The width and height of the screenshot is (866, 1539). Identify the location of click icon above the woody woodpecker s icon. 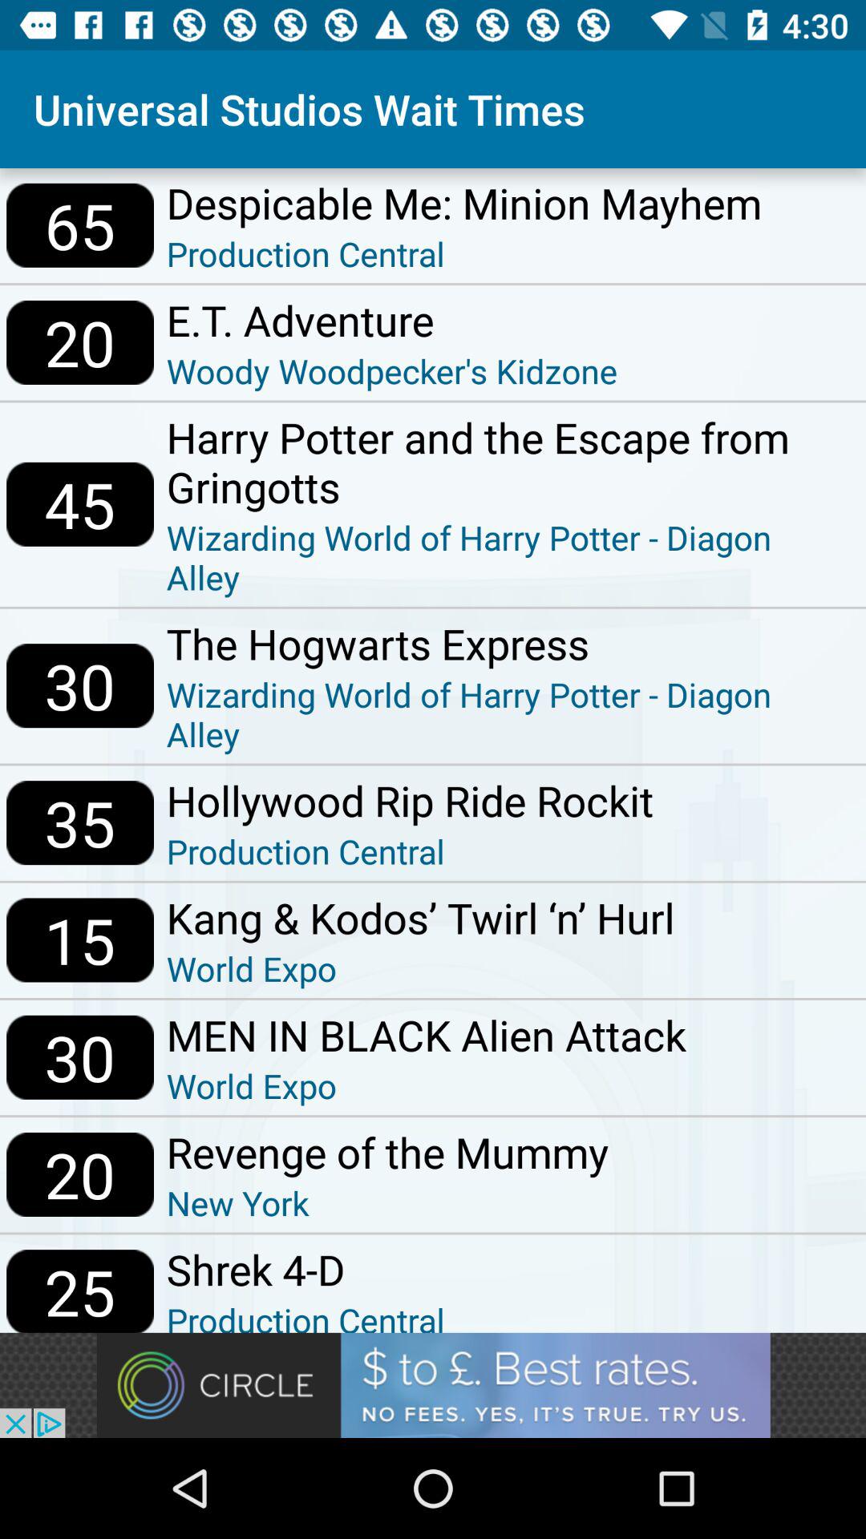
(391, 320).